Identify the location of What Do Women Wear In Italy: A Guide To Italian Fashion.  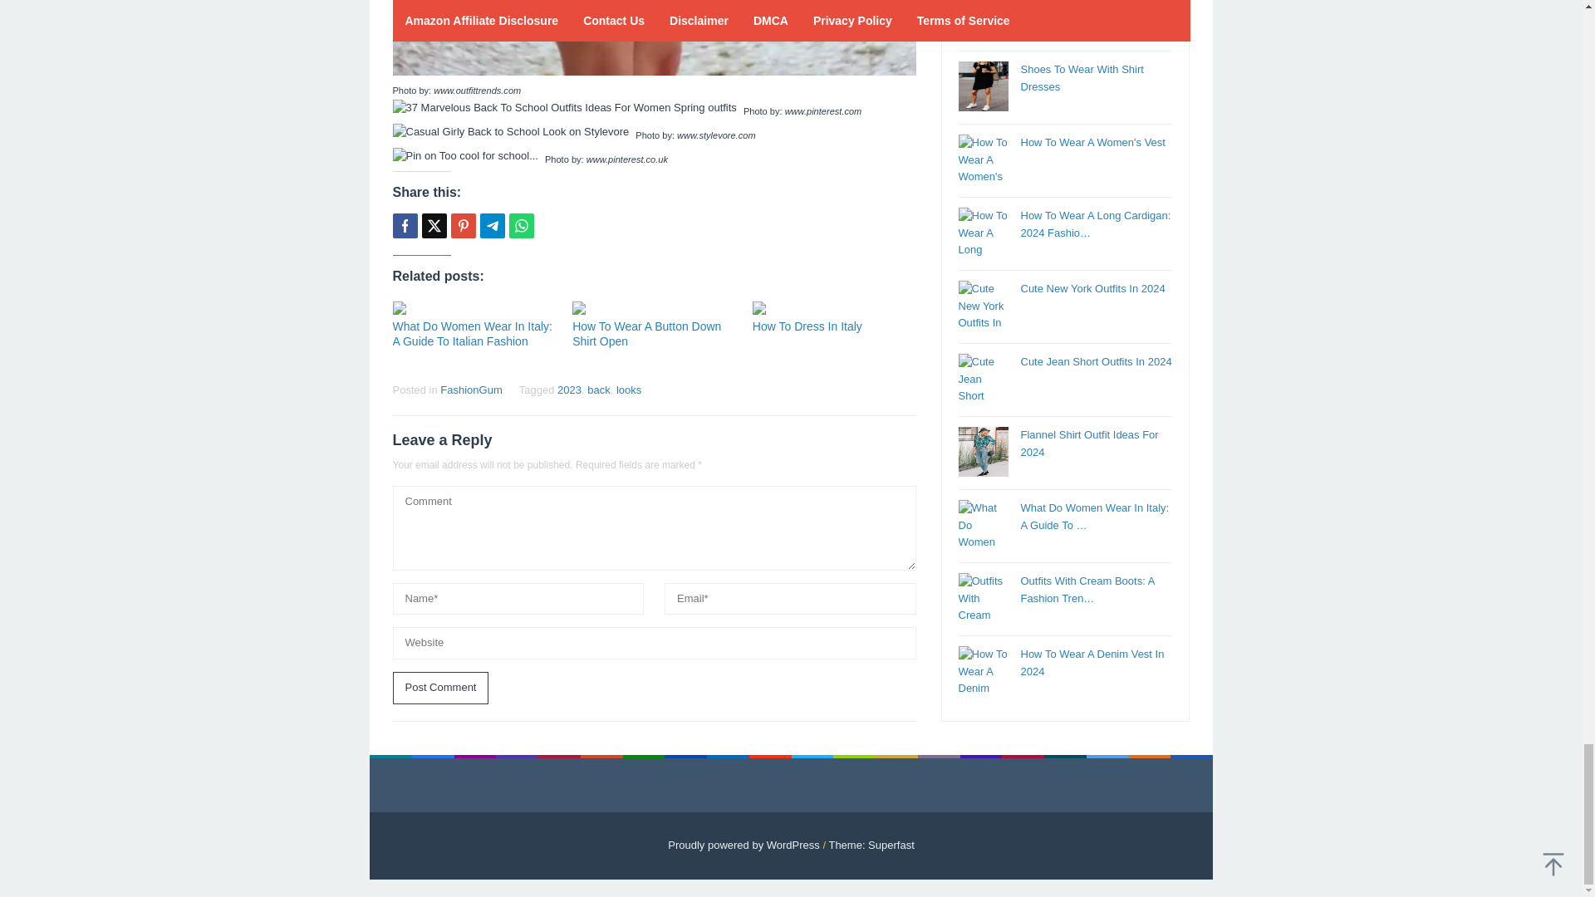
(472, 334).